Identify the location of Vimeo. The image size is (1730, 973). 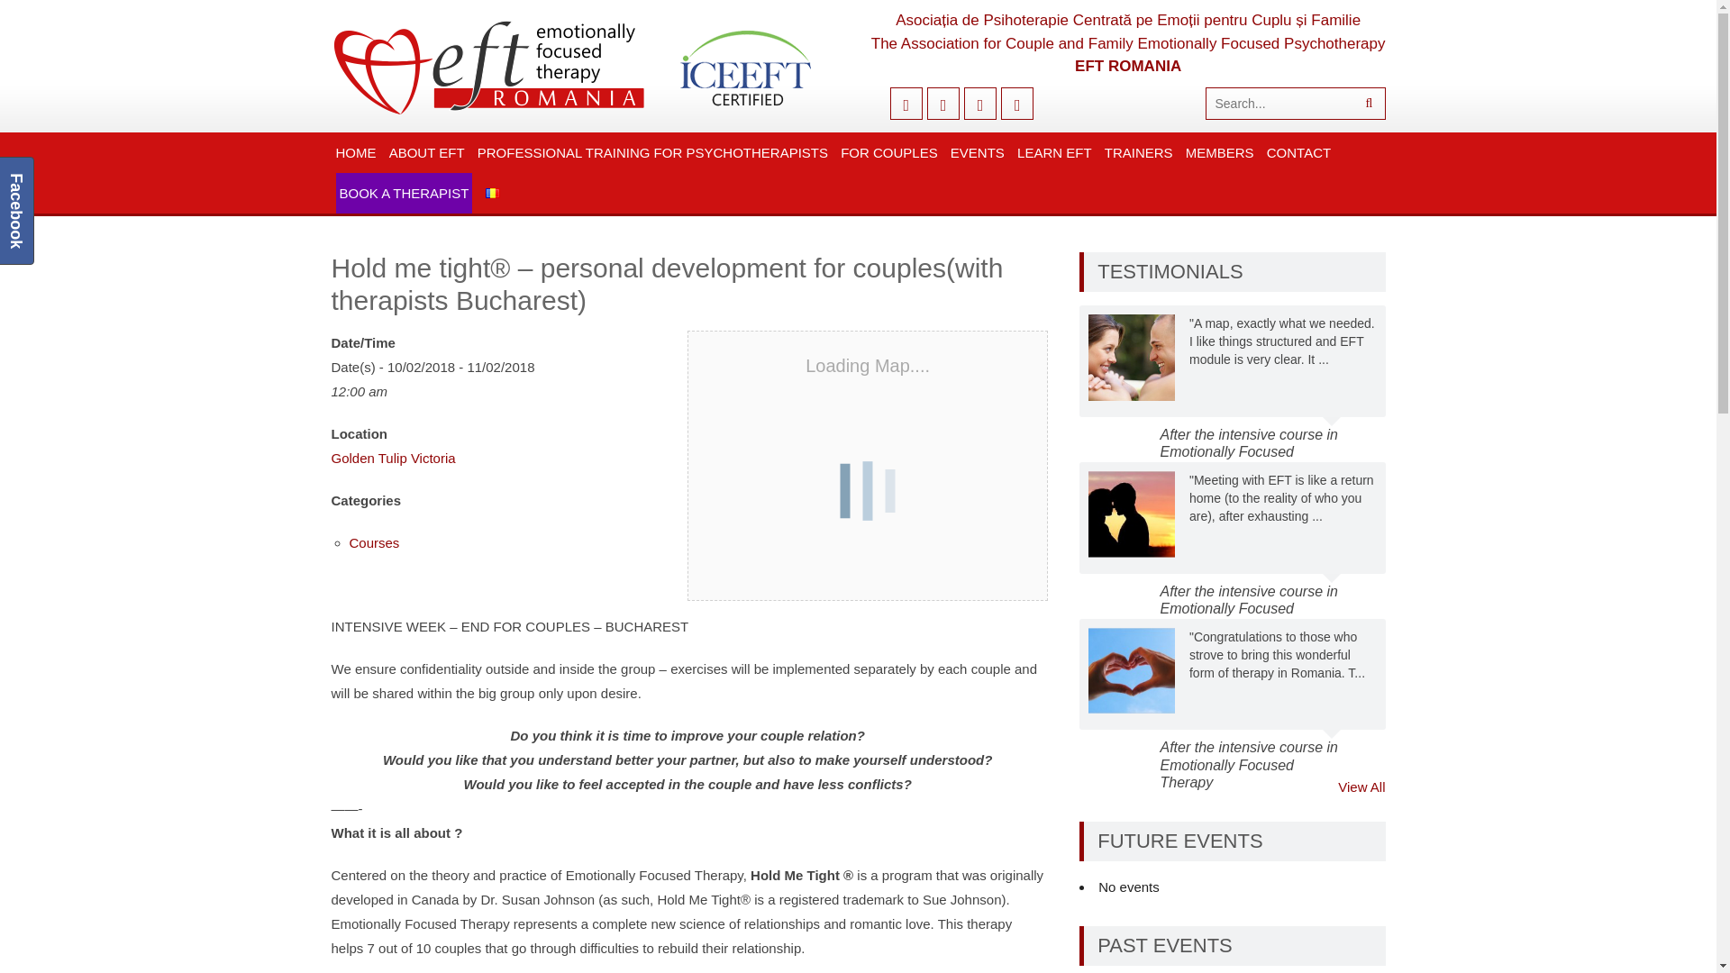
(1016, 103).